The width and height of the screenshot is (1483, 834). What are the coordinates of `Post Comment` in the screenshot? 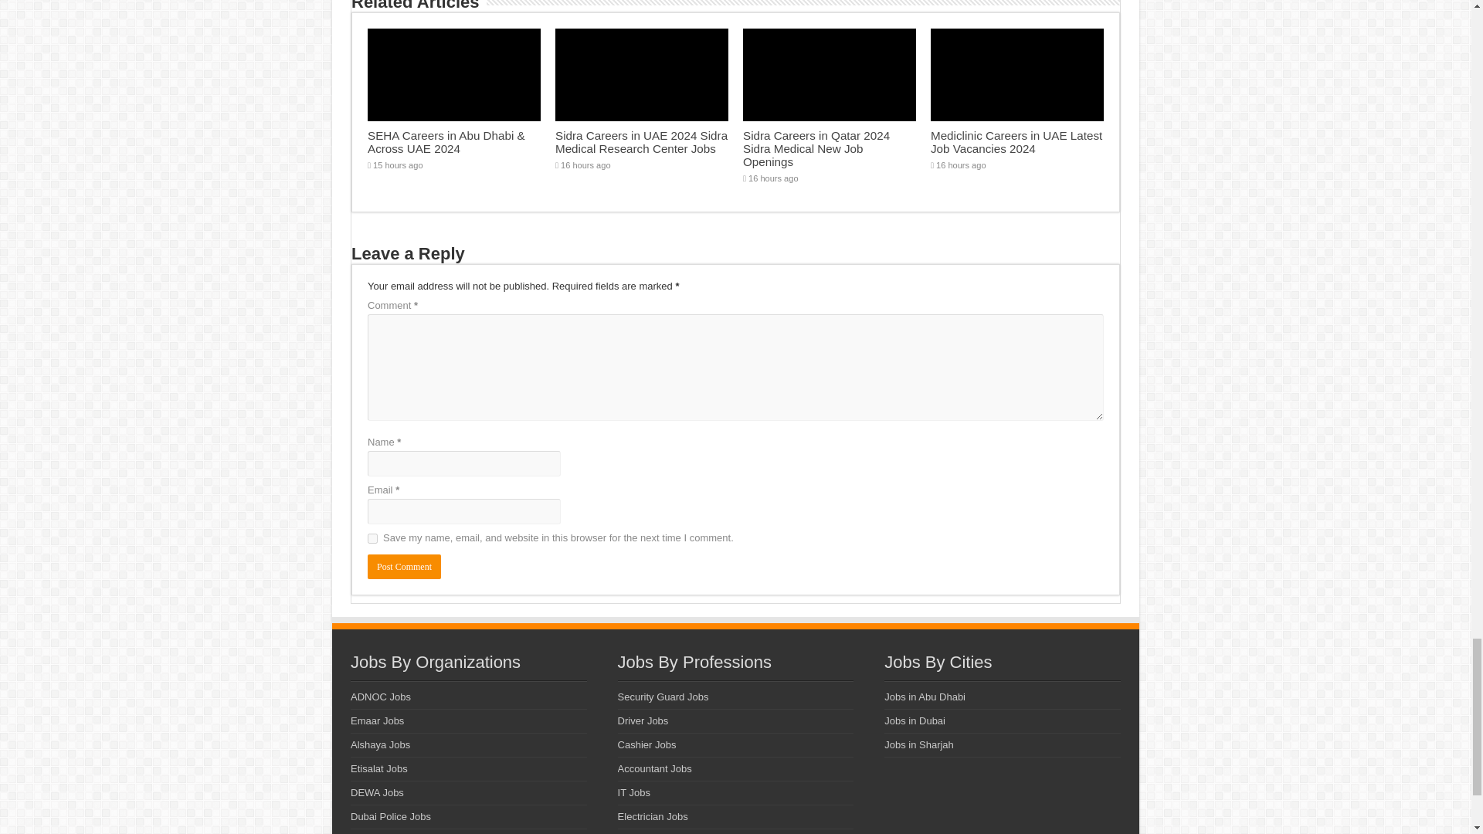 It's located at (404, 567).